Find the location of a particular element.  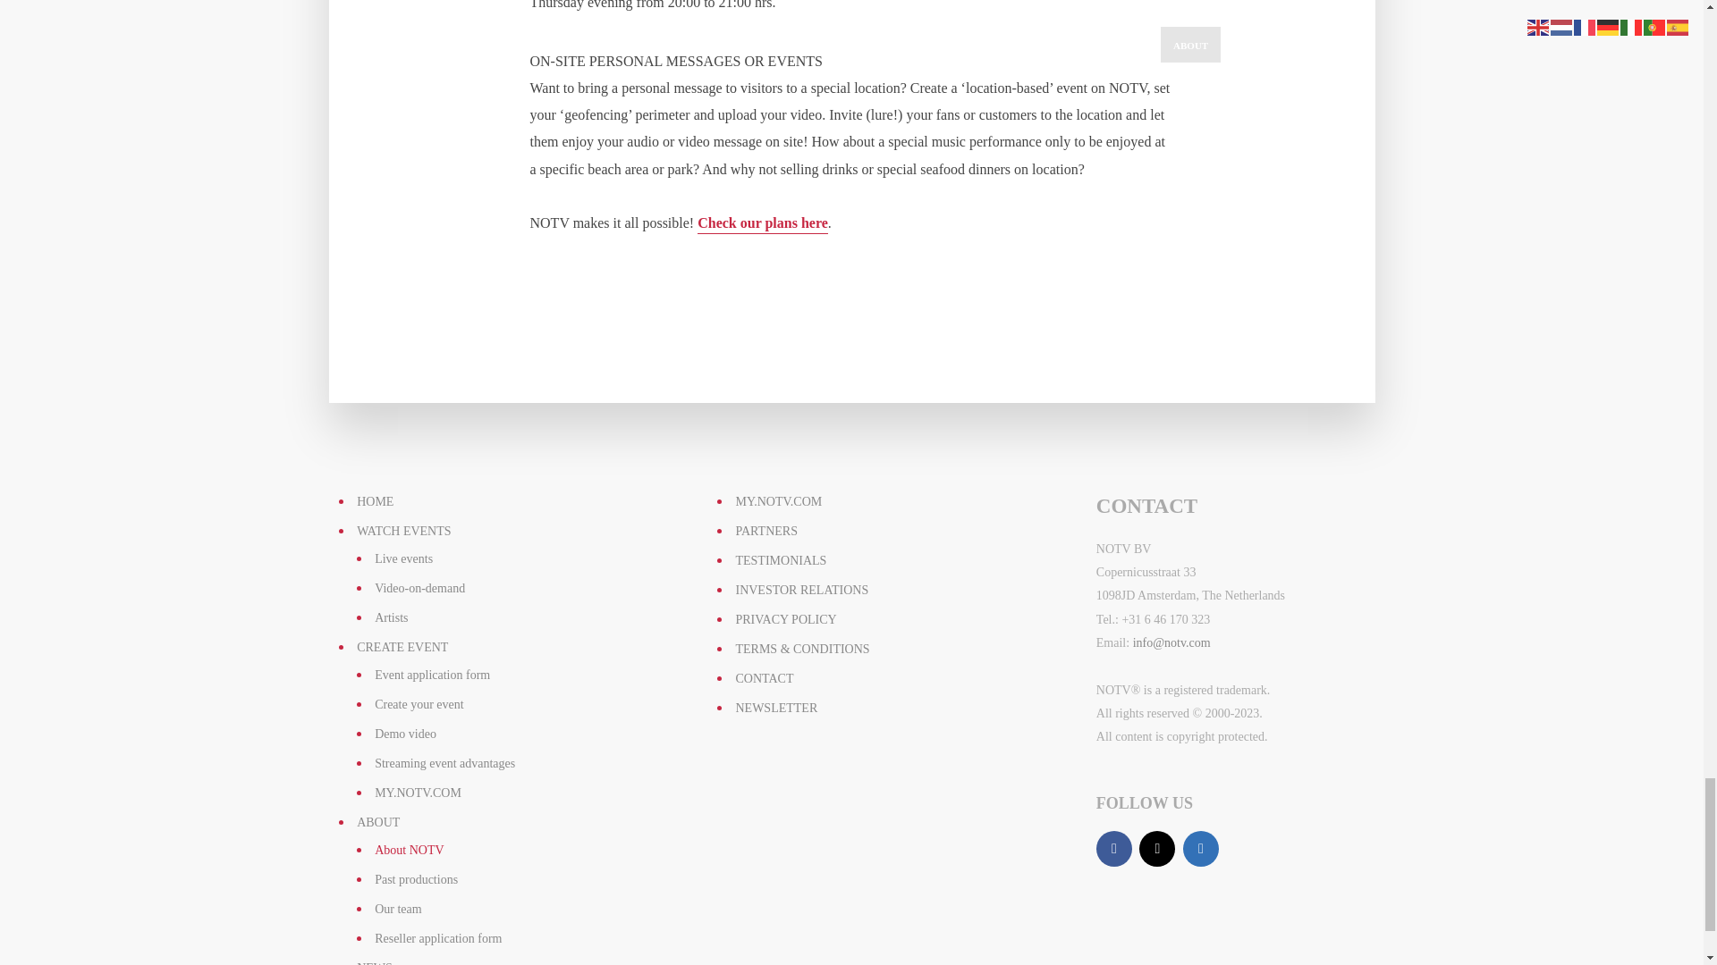

Video-on-demand is located at coordinates (419, 588).